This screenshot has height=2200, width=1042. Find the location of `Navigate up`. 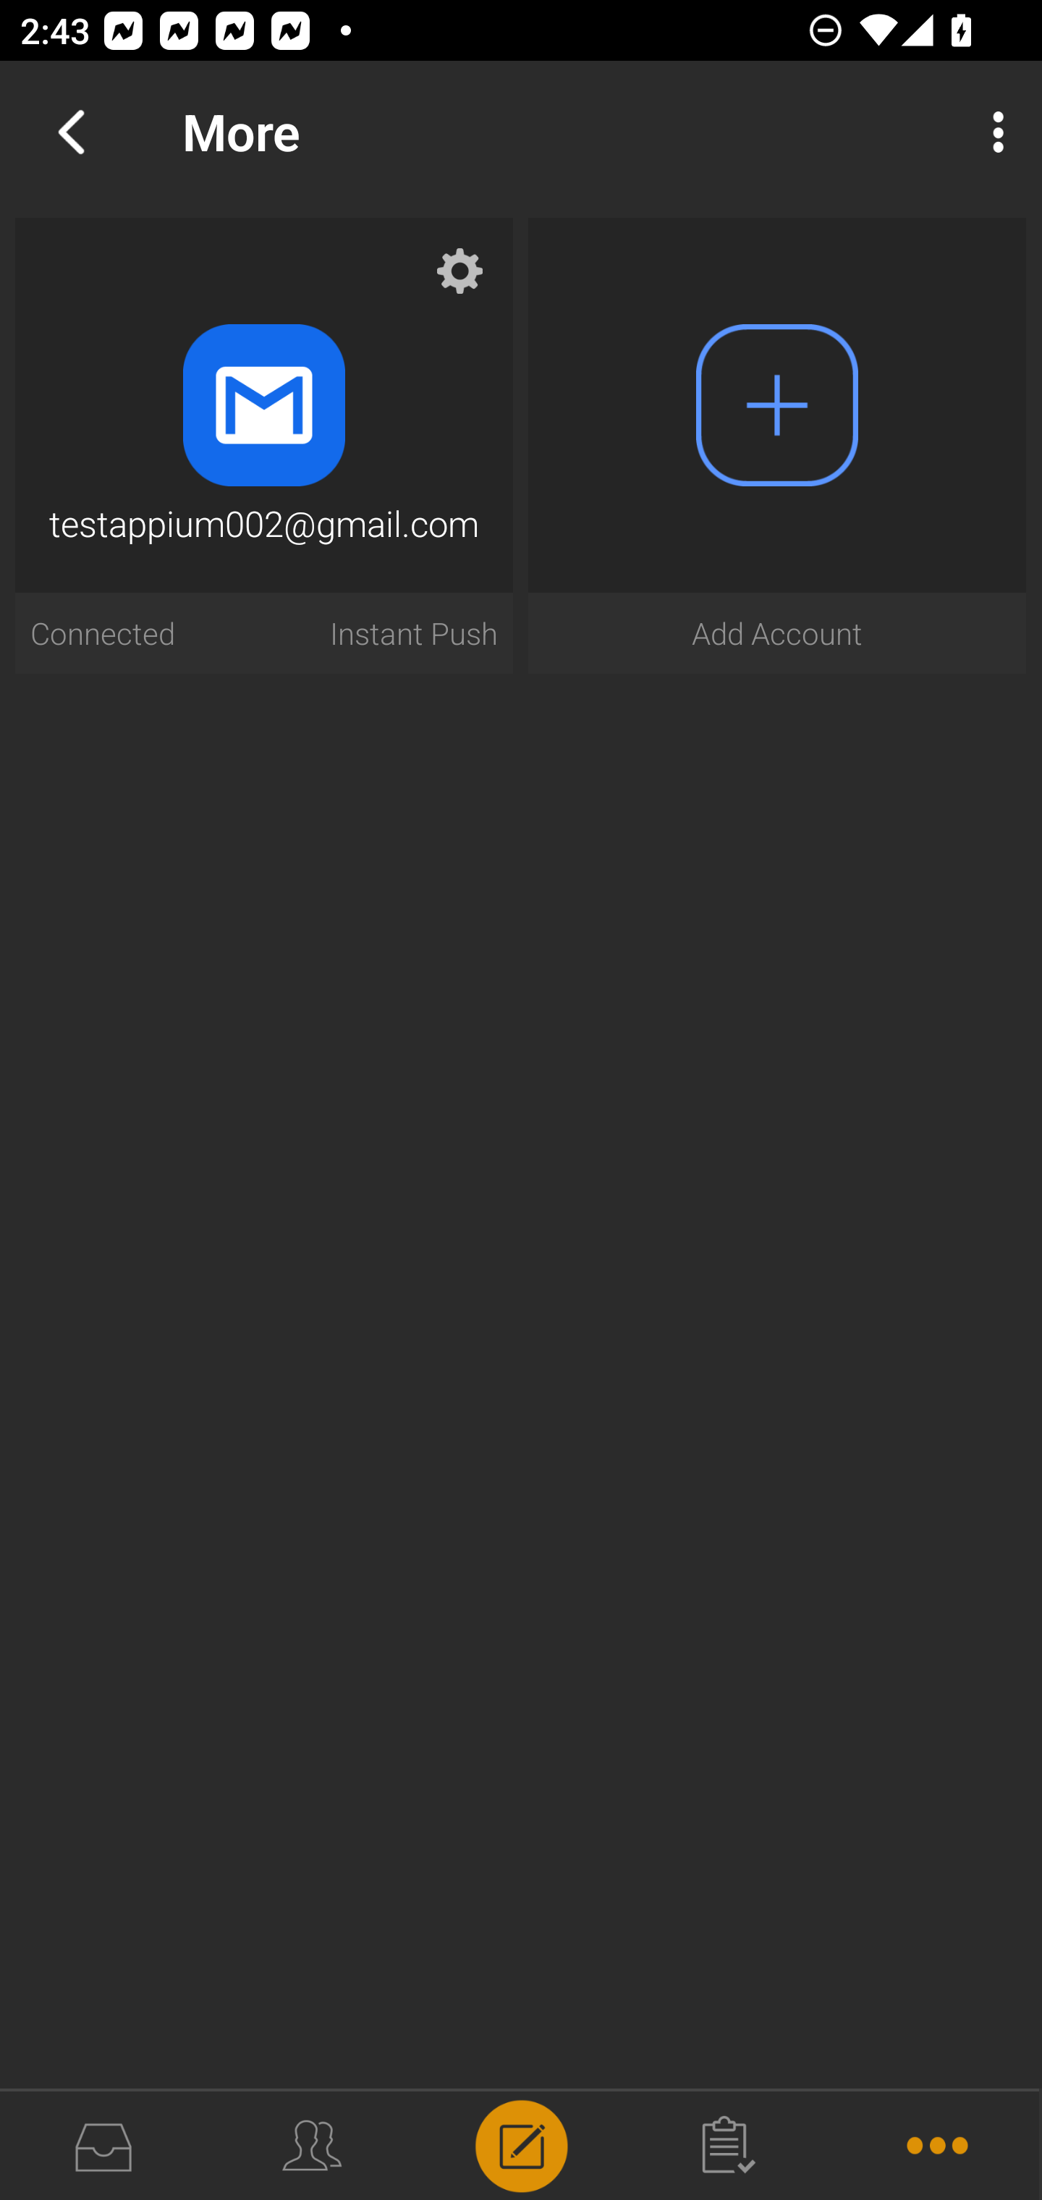

Navigate up is located at coordinates (71, 132).